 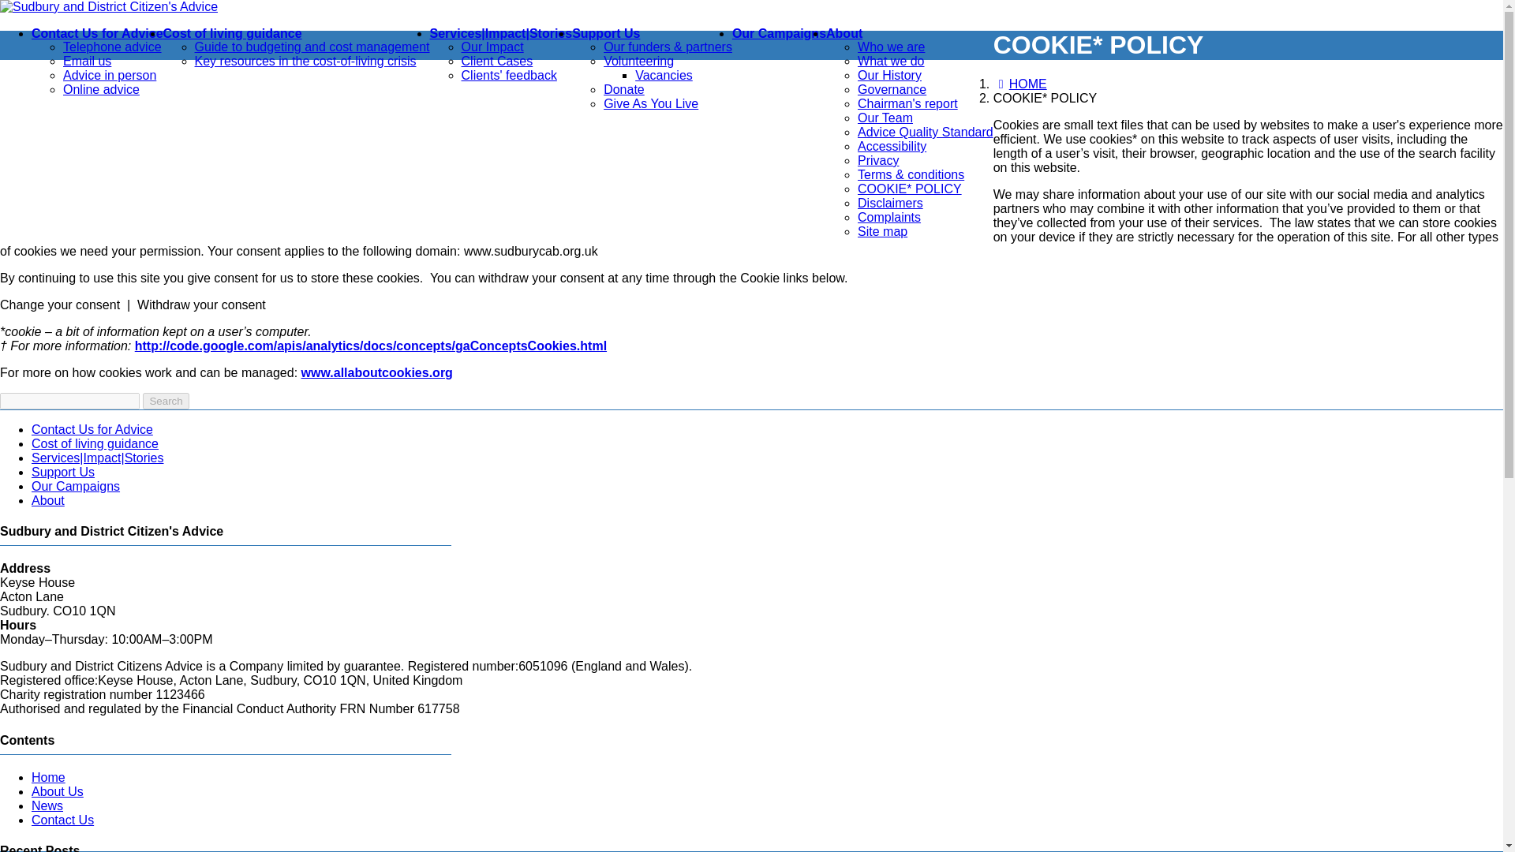 I want to click on Advice in person, so click(x=109, y=75).